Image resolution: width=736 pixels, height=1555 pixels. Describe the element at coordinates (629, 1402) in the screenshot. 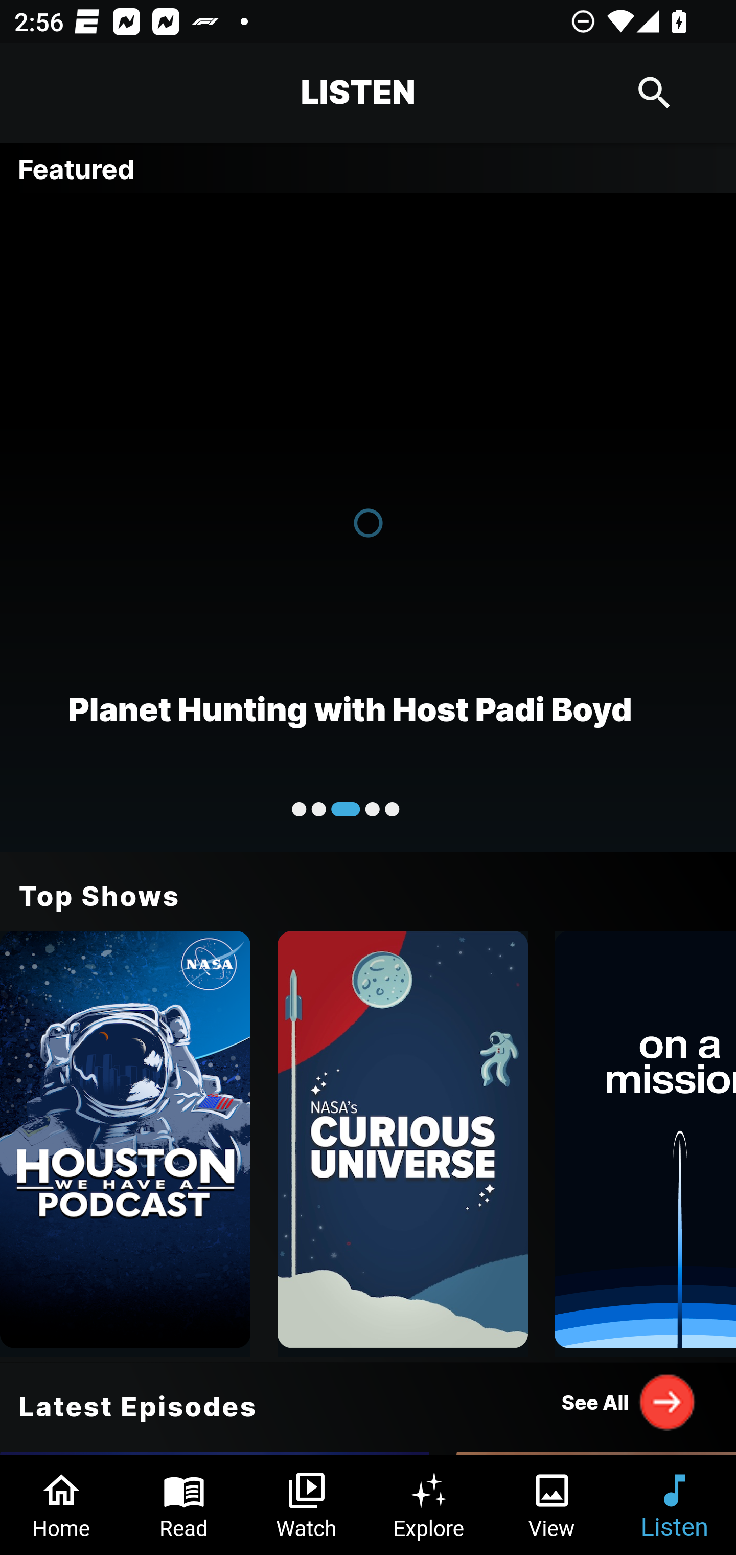

I see `See All` at that location.